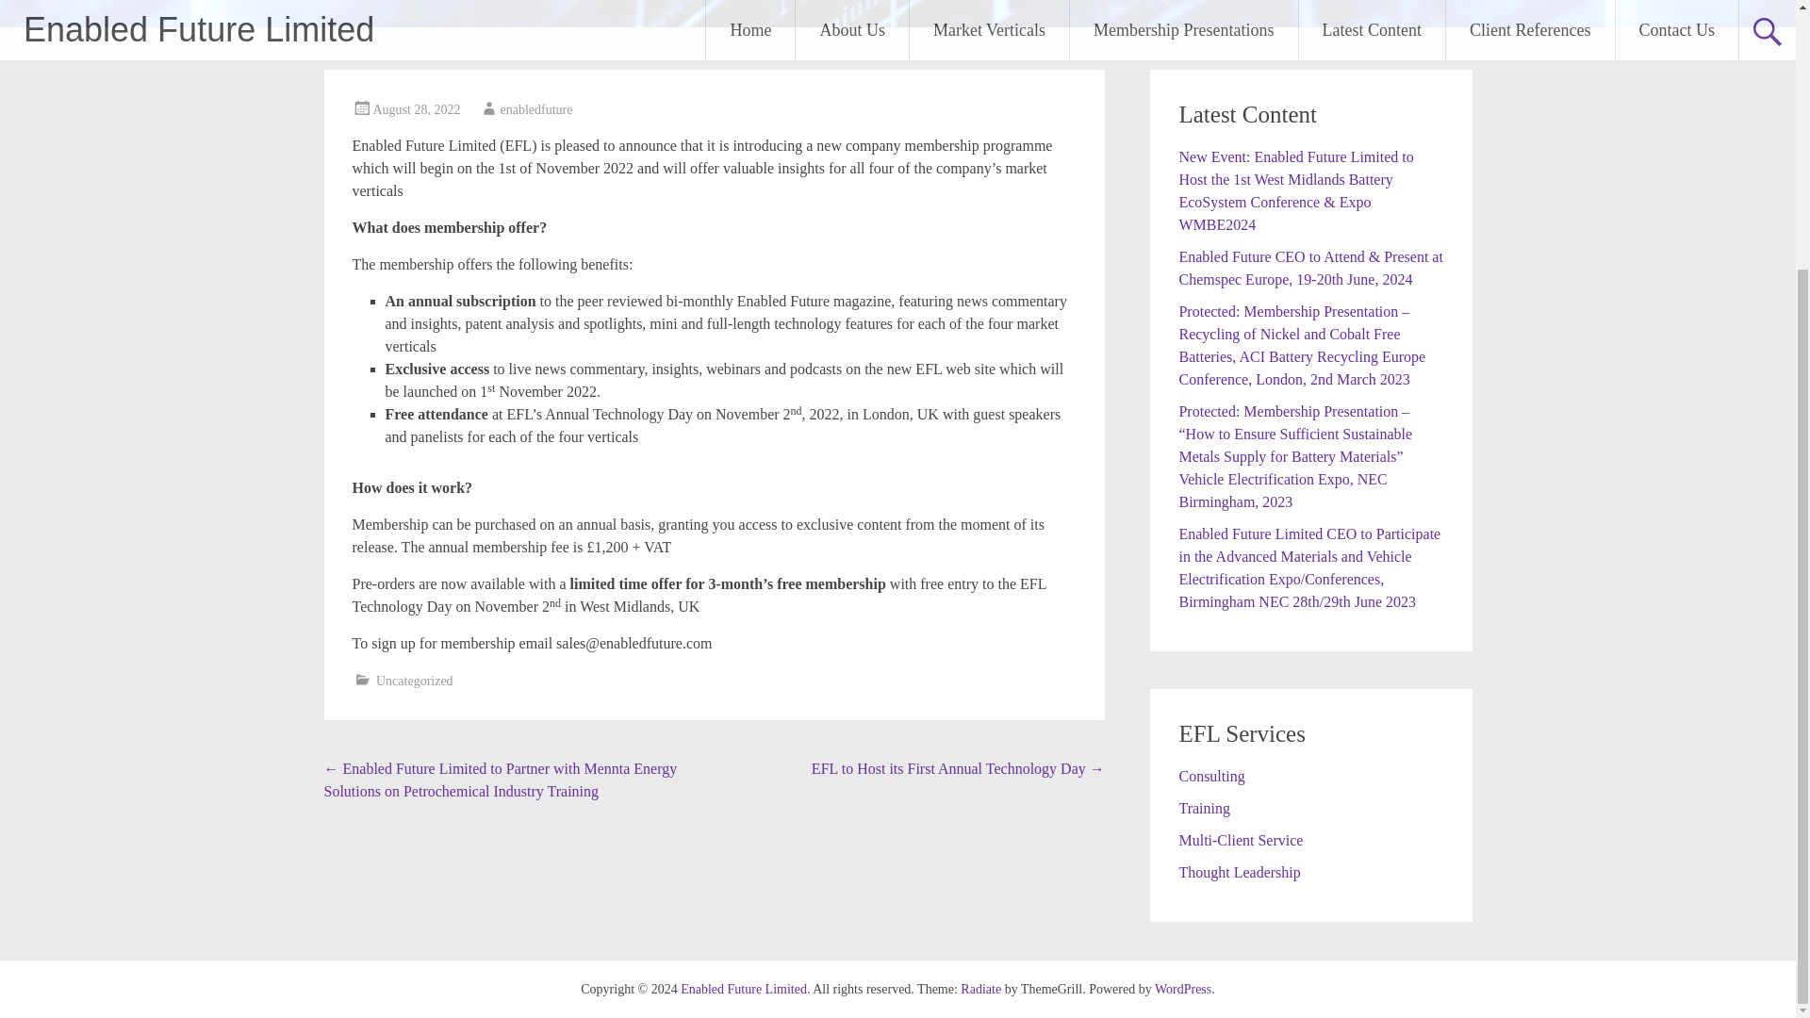  Describe the element at coordinates (1204, 808) in the screenshot. I see `Training` at that location.